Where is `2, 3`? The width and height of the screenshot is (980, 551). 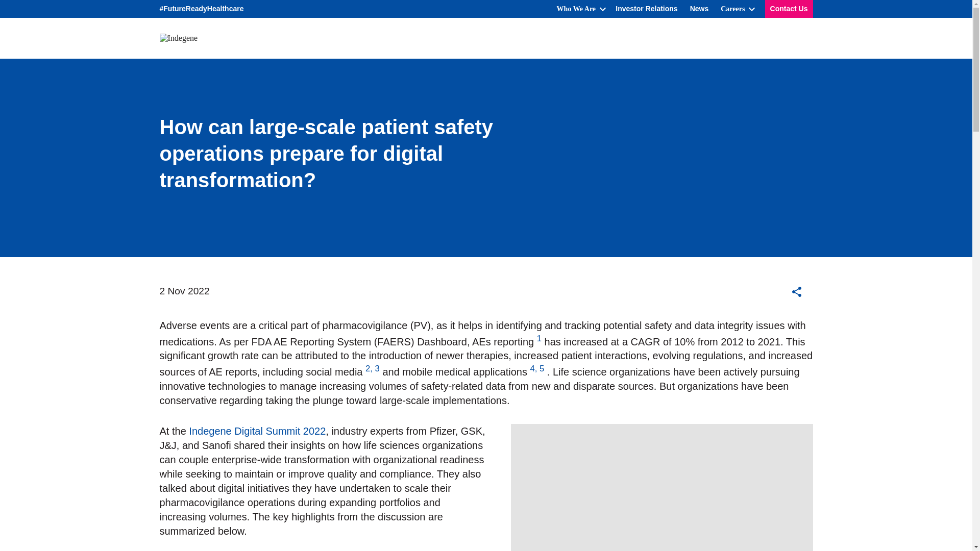 2, 3 is located at coordinates (373, 368).